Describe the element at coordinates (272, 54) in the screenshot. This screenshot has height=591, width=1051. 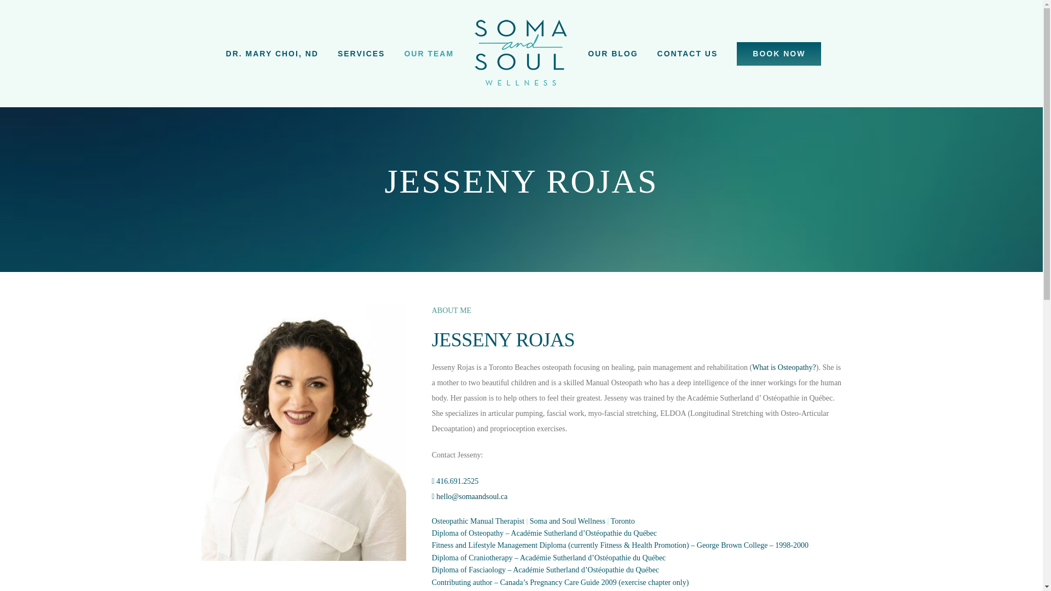
I see `DR. MARY CHOI, ND` at that location.